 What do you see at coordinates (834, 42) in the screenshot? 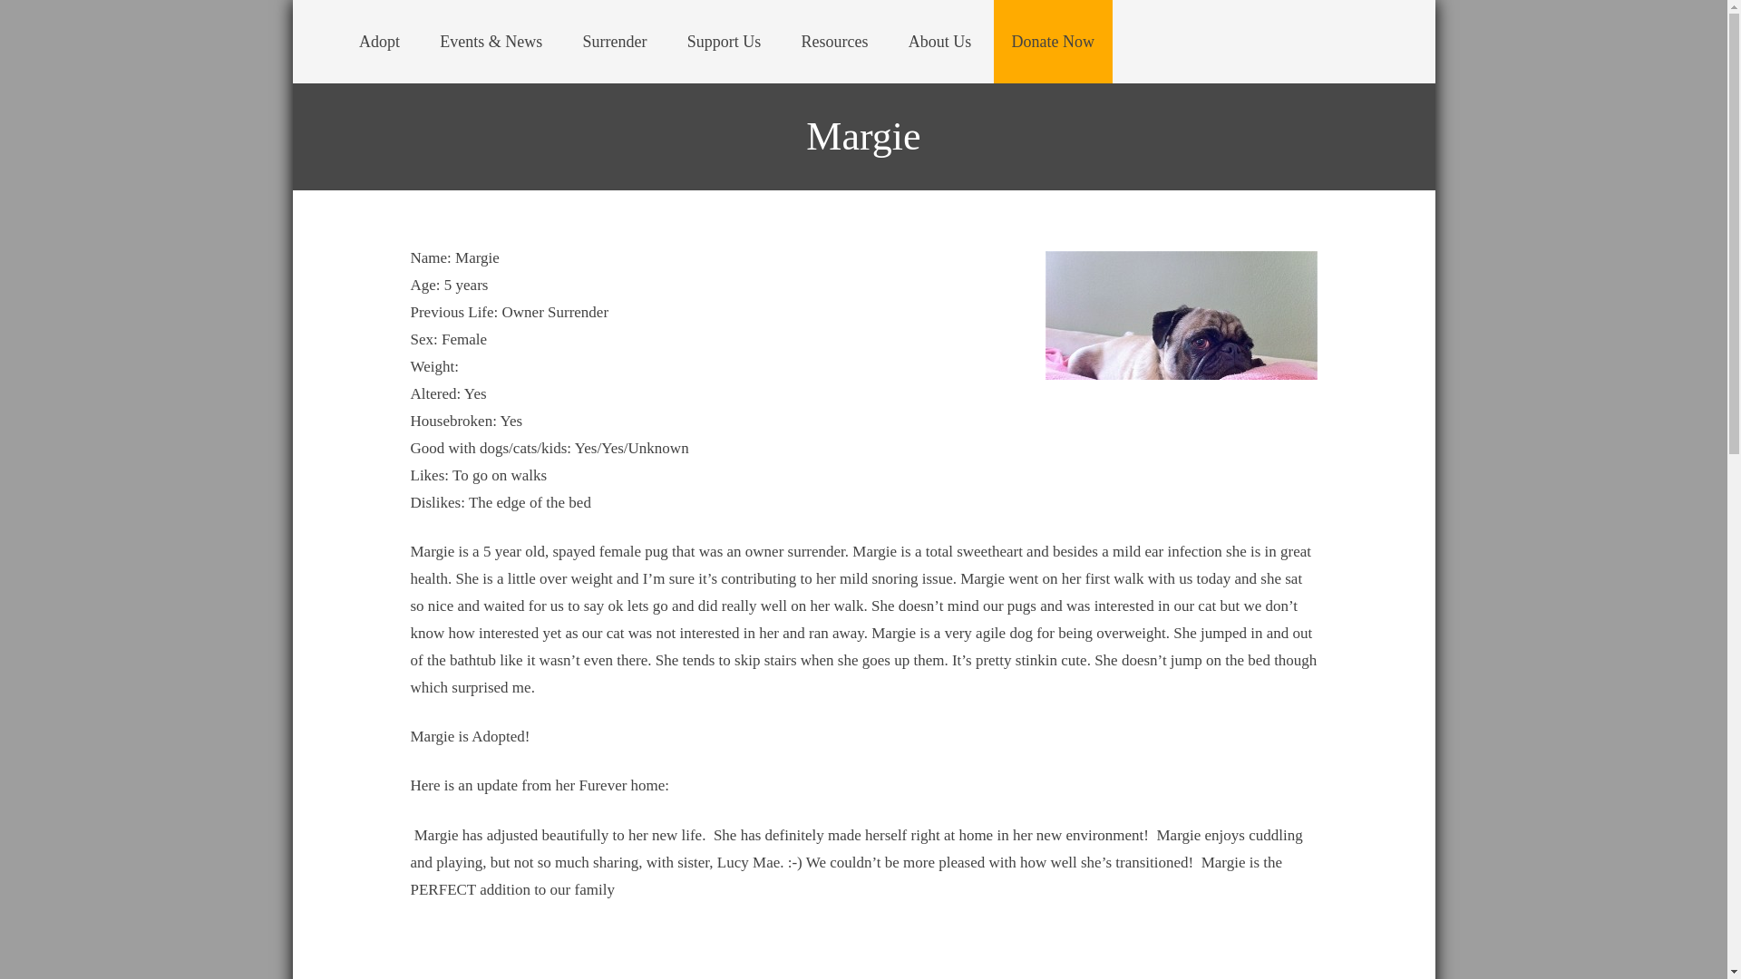
I see `Resources` at bounding box center [834, 42].